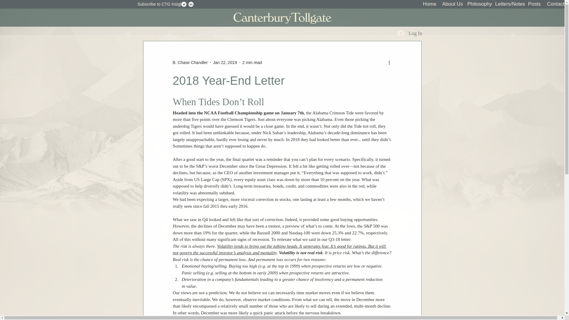 The width and height of the screenshot is (569, 320). Describe the element at coordinates (533, 4) in the screenshot. I see `Posts` at that location.